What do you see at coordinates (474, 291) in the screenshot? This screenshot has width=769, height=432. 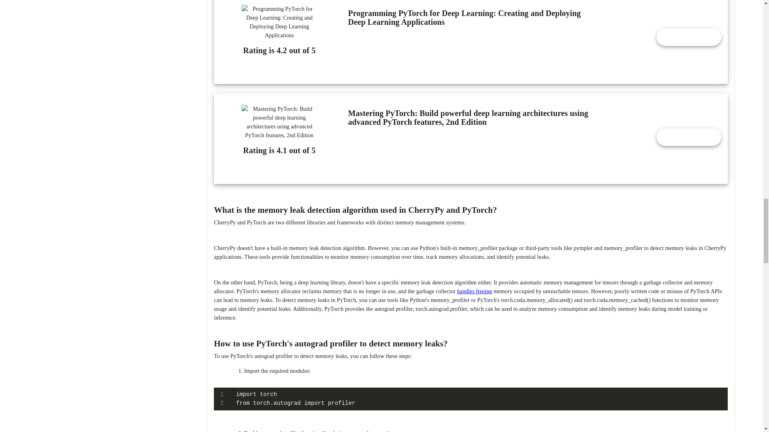 I see `handles freeing` at bounding box center [474, 291].